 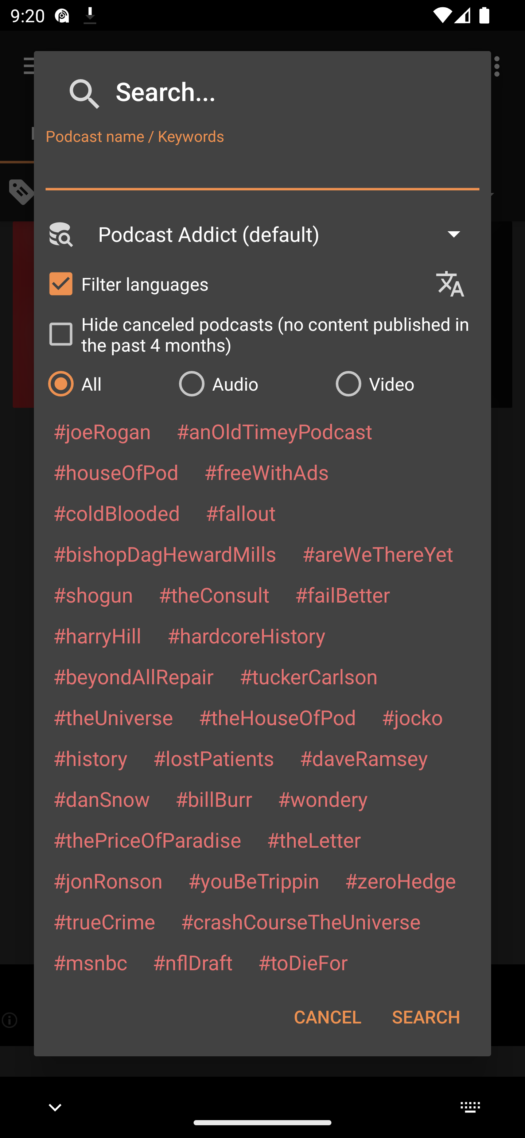 I want to click on Video, so click(x=406, y=383).